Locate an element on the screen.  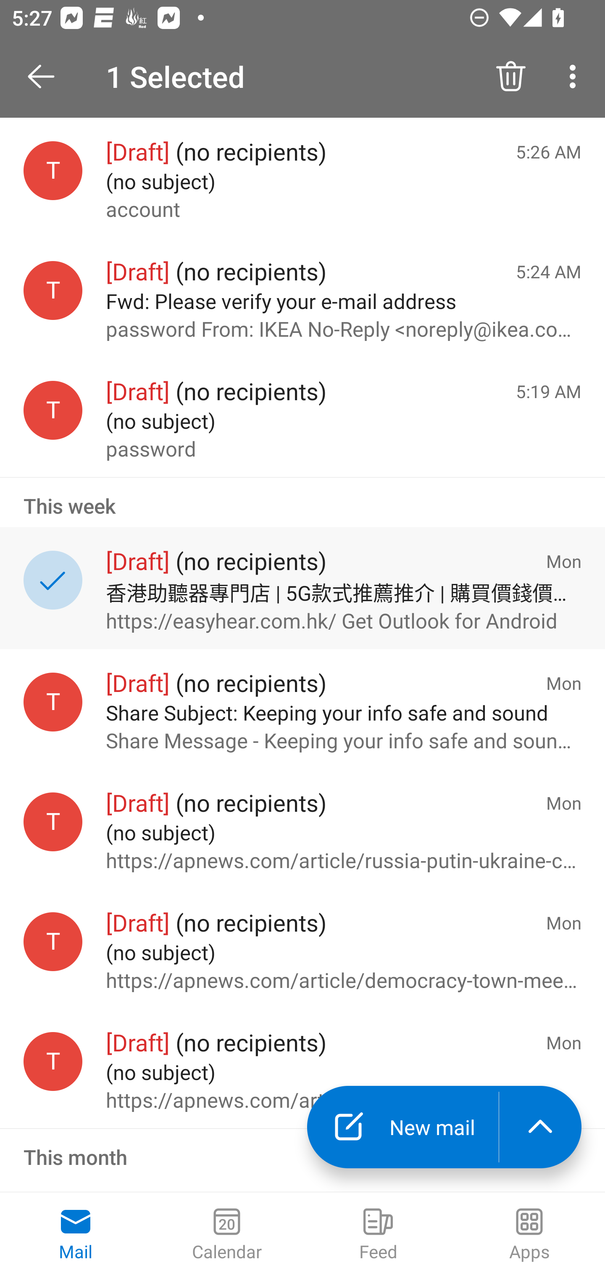
New mail is located at coordinates (402, 1127).